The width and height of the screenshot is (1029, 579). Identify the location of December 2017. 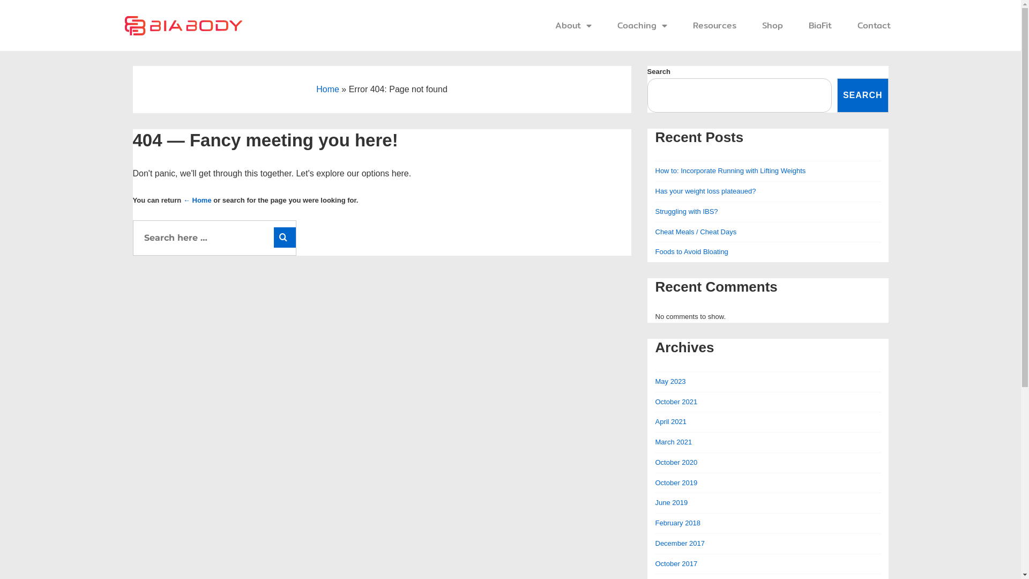
(680, 544).